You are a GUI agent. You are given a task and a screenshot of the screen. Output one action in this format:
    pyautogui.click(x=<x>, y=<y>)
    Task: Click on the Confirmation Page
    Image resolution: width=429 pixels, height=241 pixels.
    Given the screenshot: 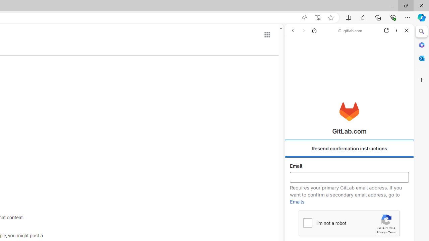 What is the action you would take?
    pyautogui.click(x=349, y=231)
    